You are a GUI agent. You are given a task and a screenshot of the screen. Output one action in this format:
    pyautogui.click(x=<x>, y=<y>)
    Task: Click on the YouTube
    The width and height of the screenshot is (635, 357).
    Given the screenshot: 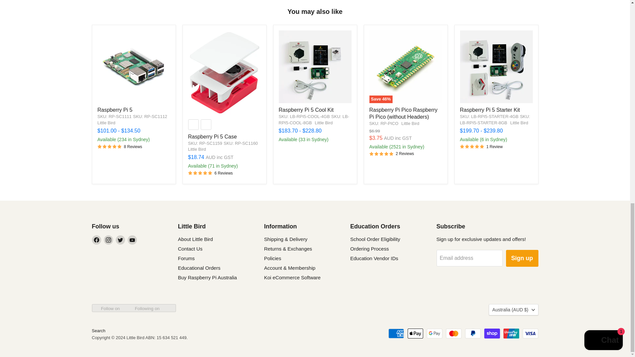 What is the action you would take?
    pyautogui.click(x=132, y=240)
    